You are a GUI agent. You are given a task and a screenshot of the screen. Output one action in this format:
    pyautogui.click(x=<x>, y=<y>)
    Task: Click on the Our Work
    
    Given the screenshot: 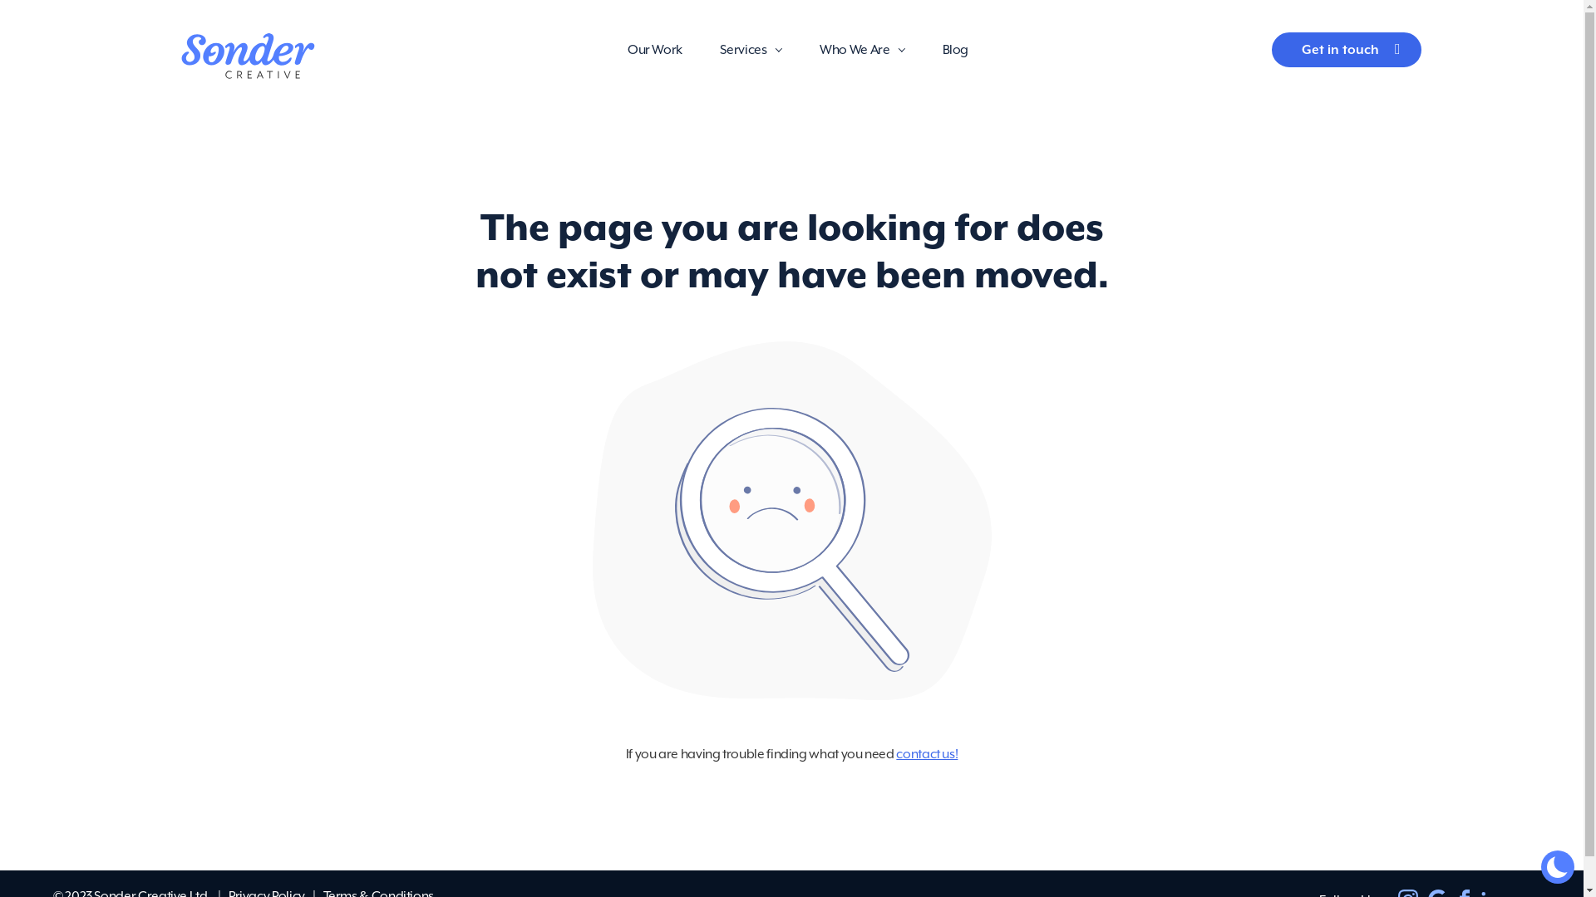 What is the action you would take?
    pyautogui.click(x=655, y=50)
    